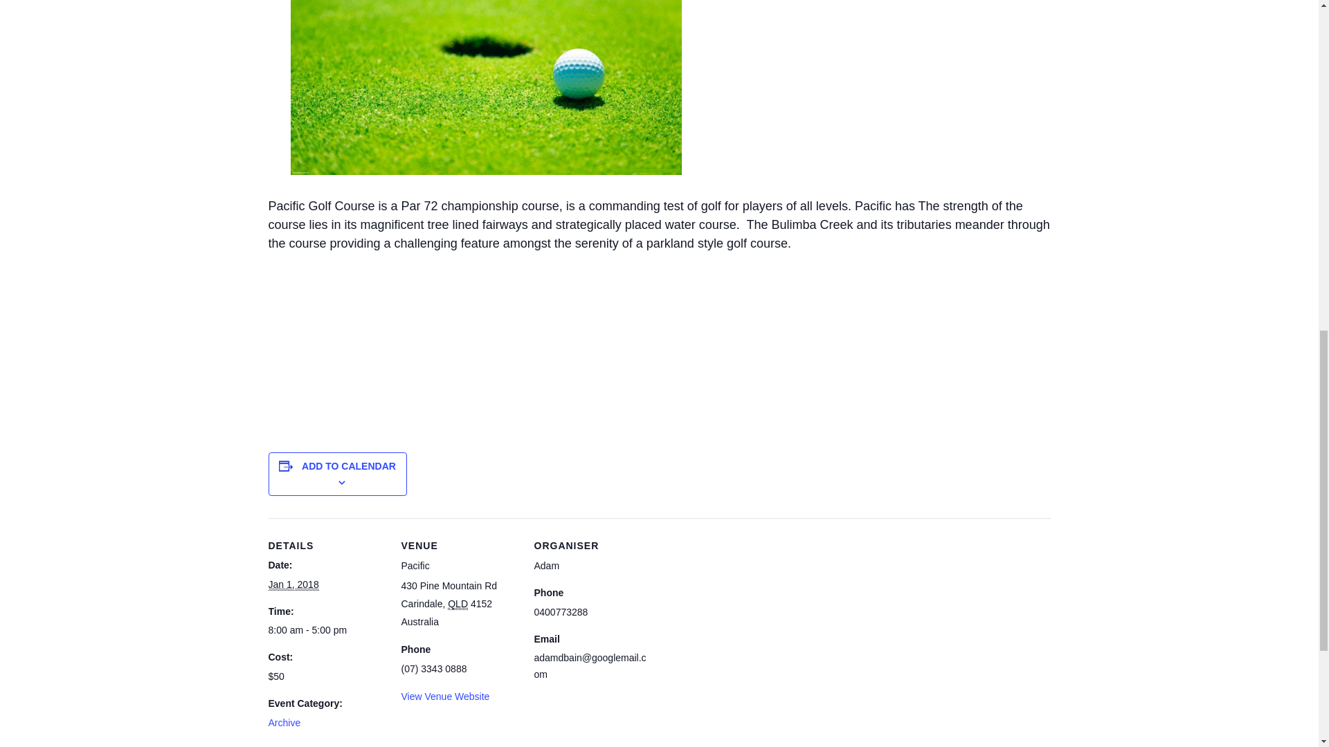 The height and width of the screenshot is (747, 1329). Describe the element at coordinates (458, 605) in the screenshot. I see `QLD` at that location.